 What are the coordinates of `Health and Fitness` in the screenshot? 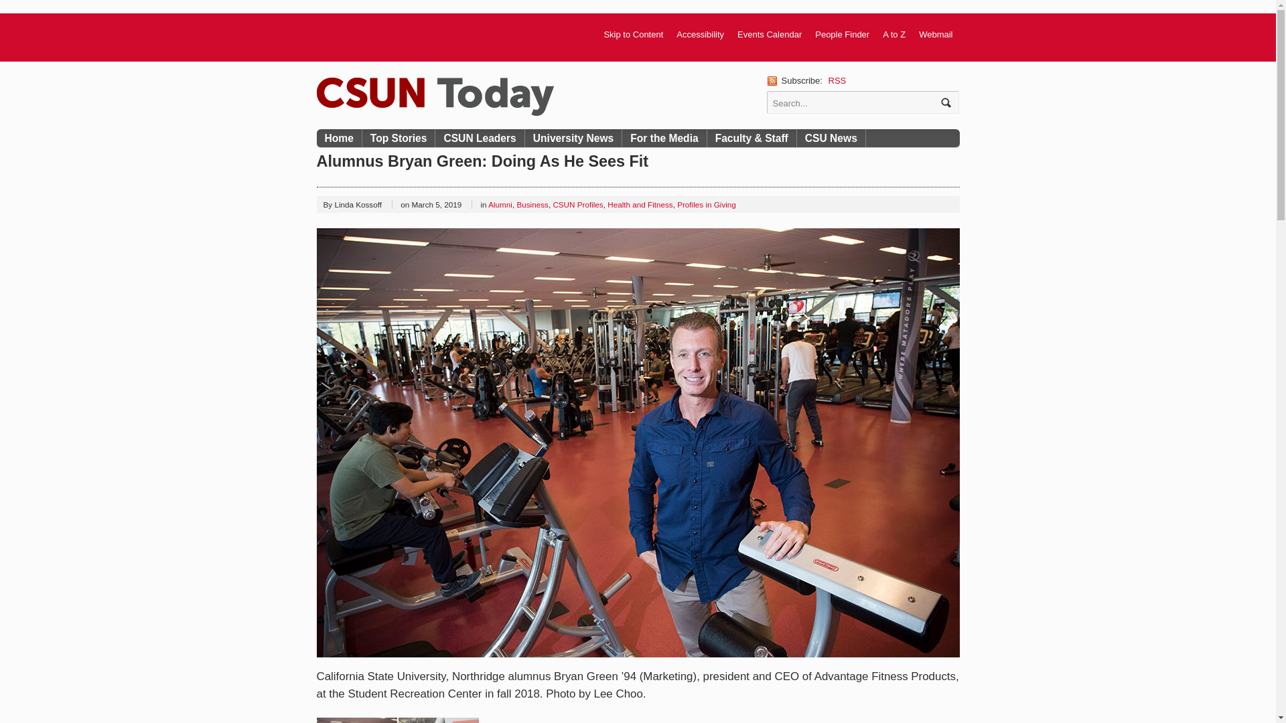 It's located at (640, 205).